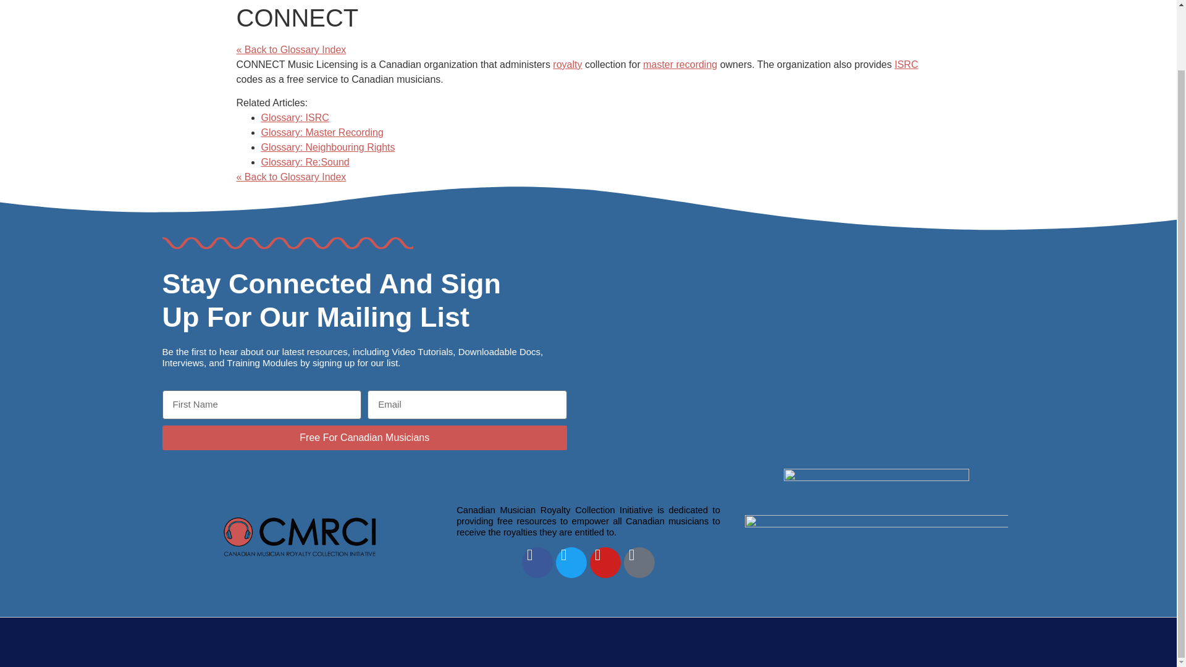 This screenshot has height=667, width=1186. I want to click on Glossary: Re:Sound, so click(305, 162).